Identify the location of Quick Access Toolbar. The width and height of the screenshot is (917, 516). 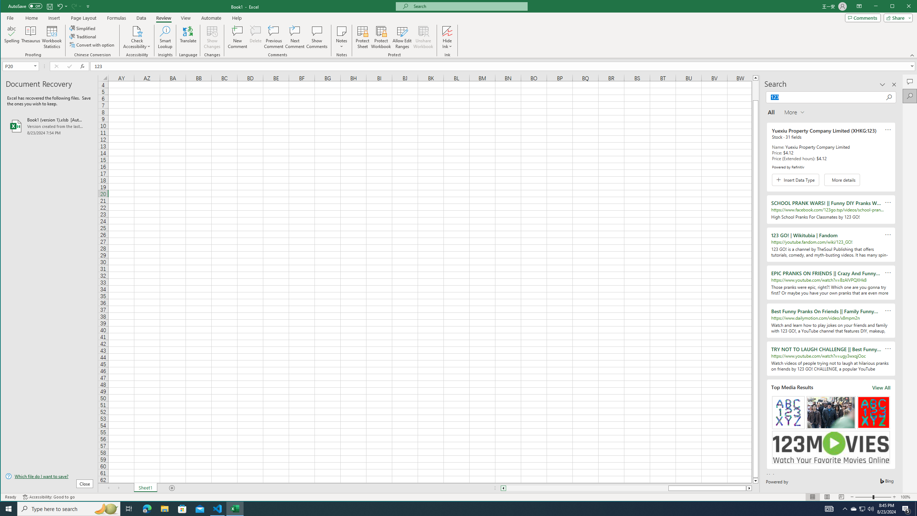
(50, 6).